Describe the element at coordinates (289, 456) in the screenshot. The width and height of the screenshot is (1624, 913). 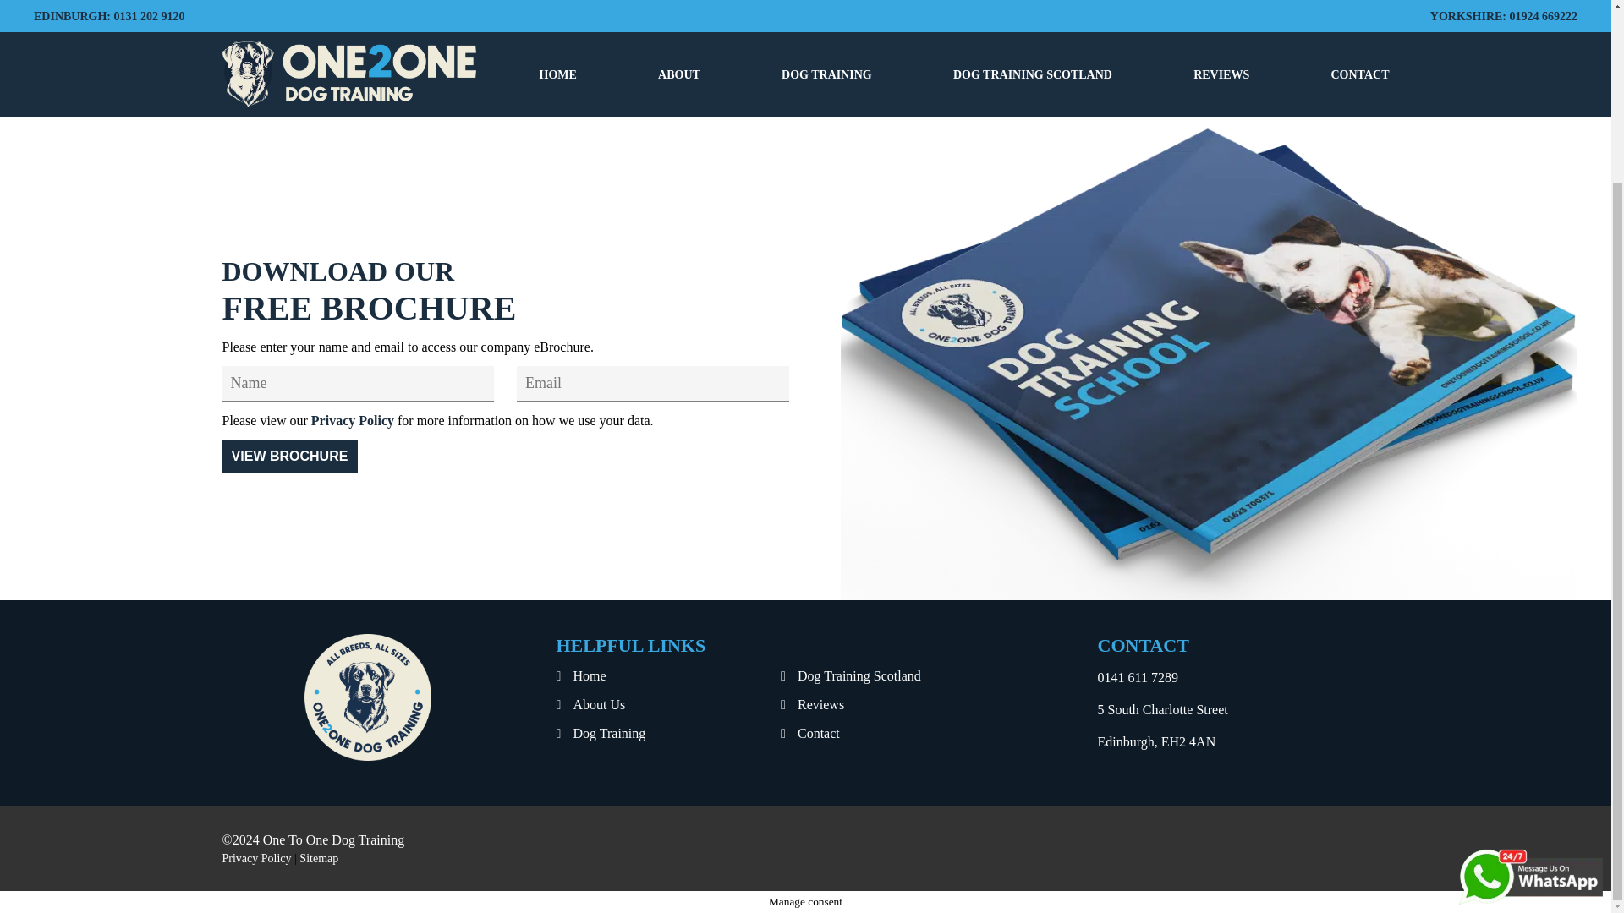
I see `View Brochure` at that location.